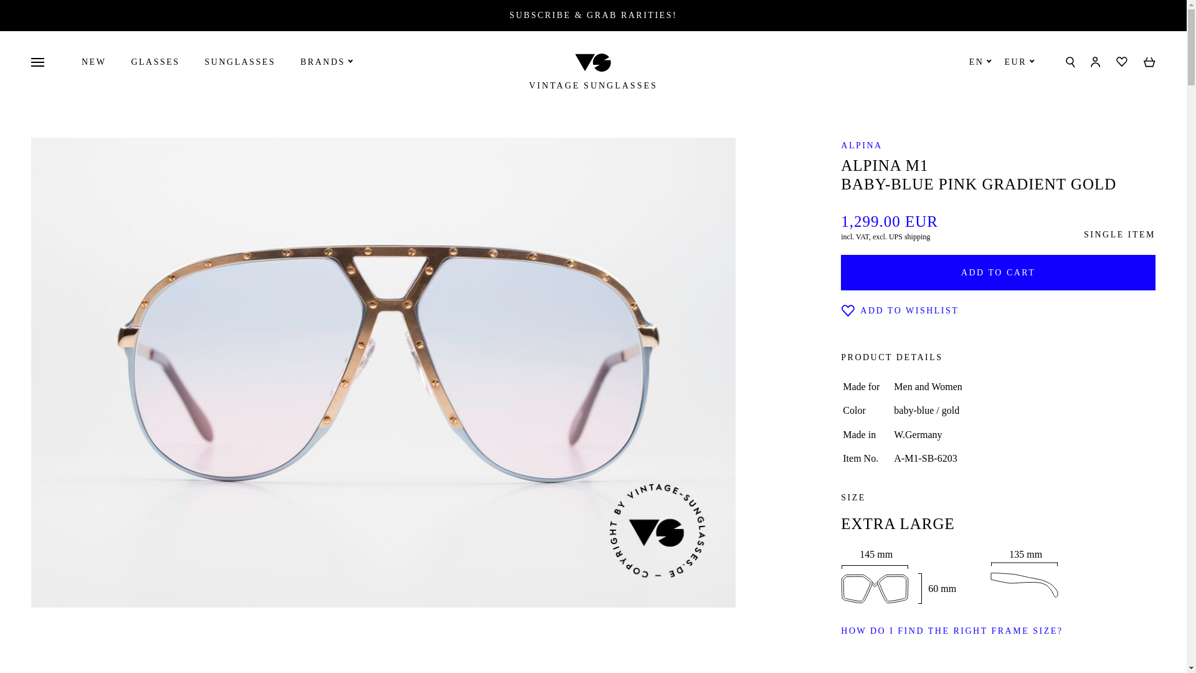 This screenshot has width=1196, height=673. I want to click on incl. VAT, excl. UPS shipping, so click(885, 236).